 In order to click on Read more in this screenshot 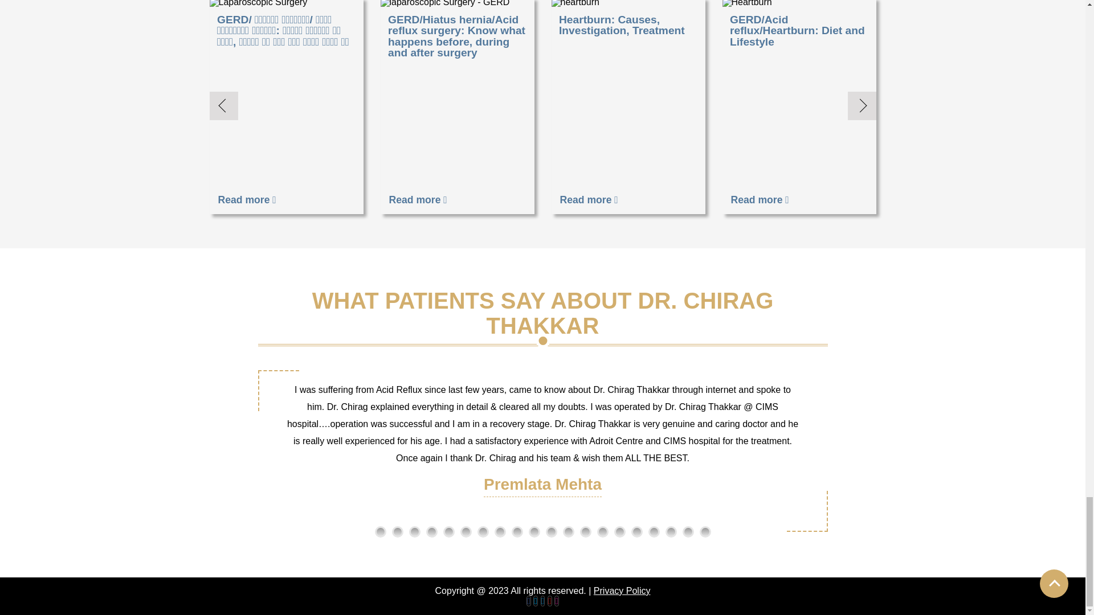, I will do `click(418, 200)`.